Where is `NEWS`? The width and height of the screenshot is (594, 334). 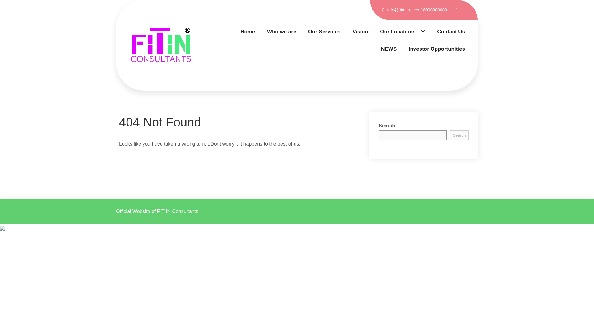
NEWS is located at coordinates (389, 49).